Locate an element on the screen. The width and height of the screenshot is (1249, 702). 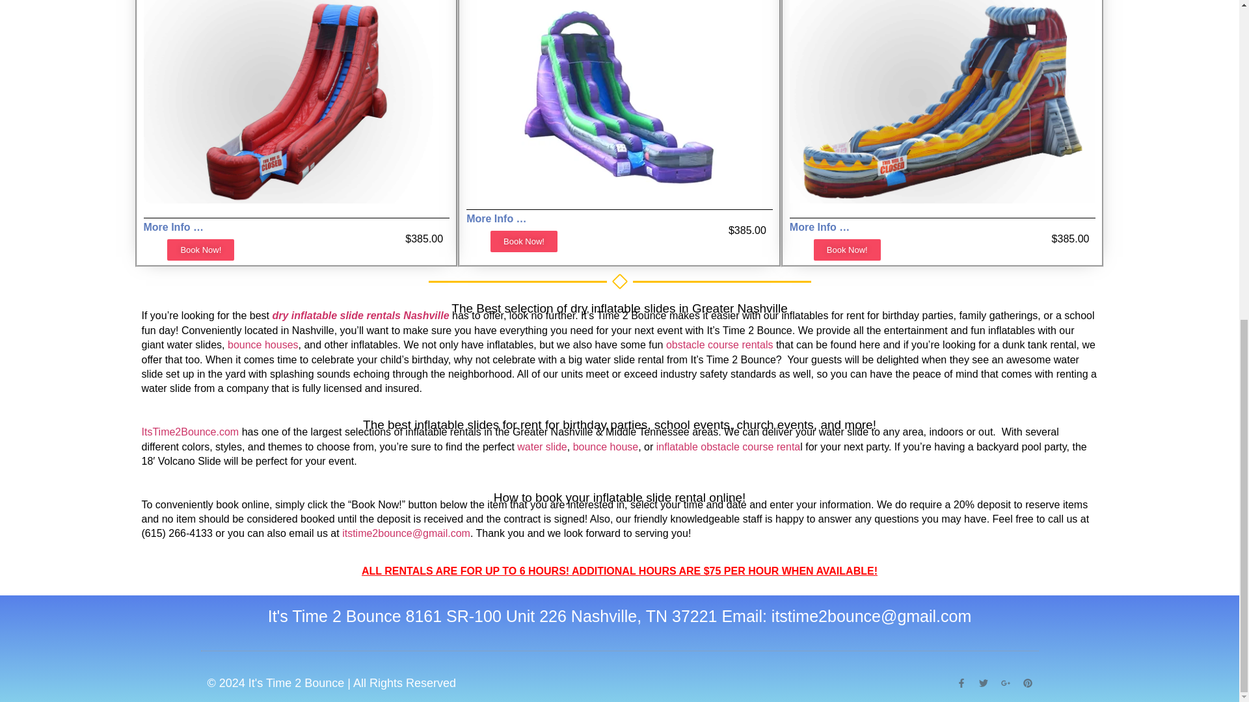
inflatable obstacle course renta is located at coordinates (729, 447).